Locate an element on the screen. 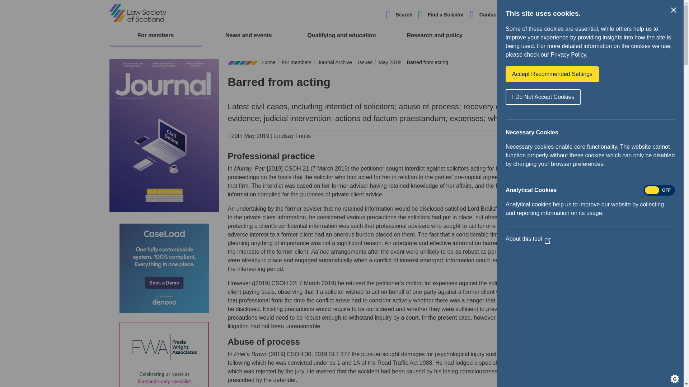 Image resolution: width=689 pixels, height=387 pixels. Search is located at coordinates (399, 15).